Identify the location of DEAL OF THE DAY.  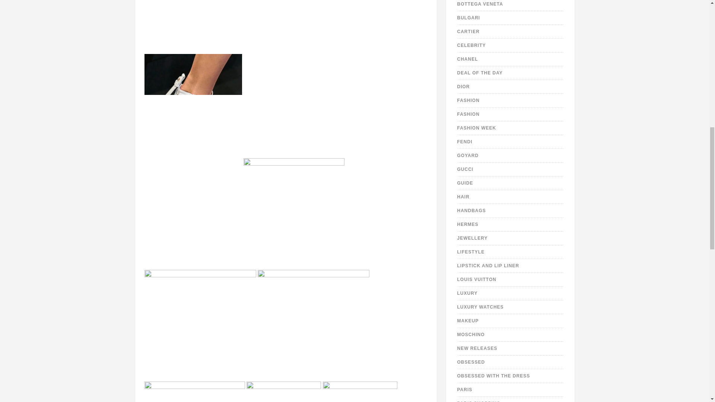
(480, 73).